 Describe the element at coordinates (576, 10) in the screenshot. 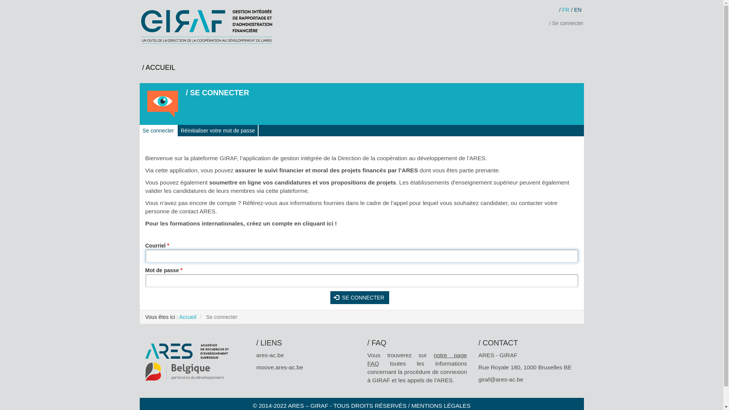

I see `EN` at that location.